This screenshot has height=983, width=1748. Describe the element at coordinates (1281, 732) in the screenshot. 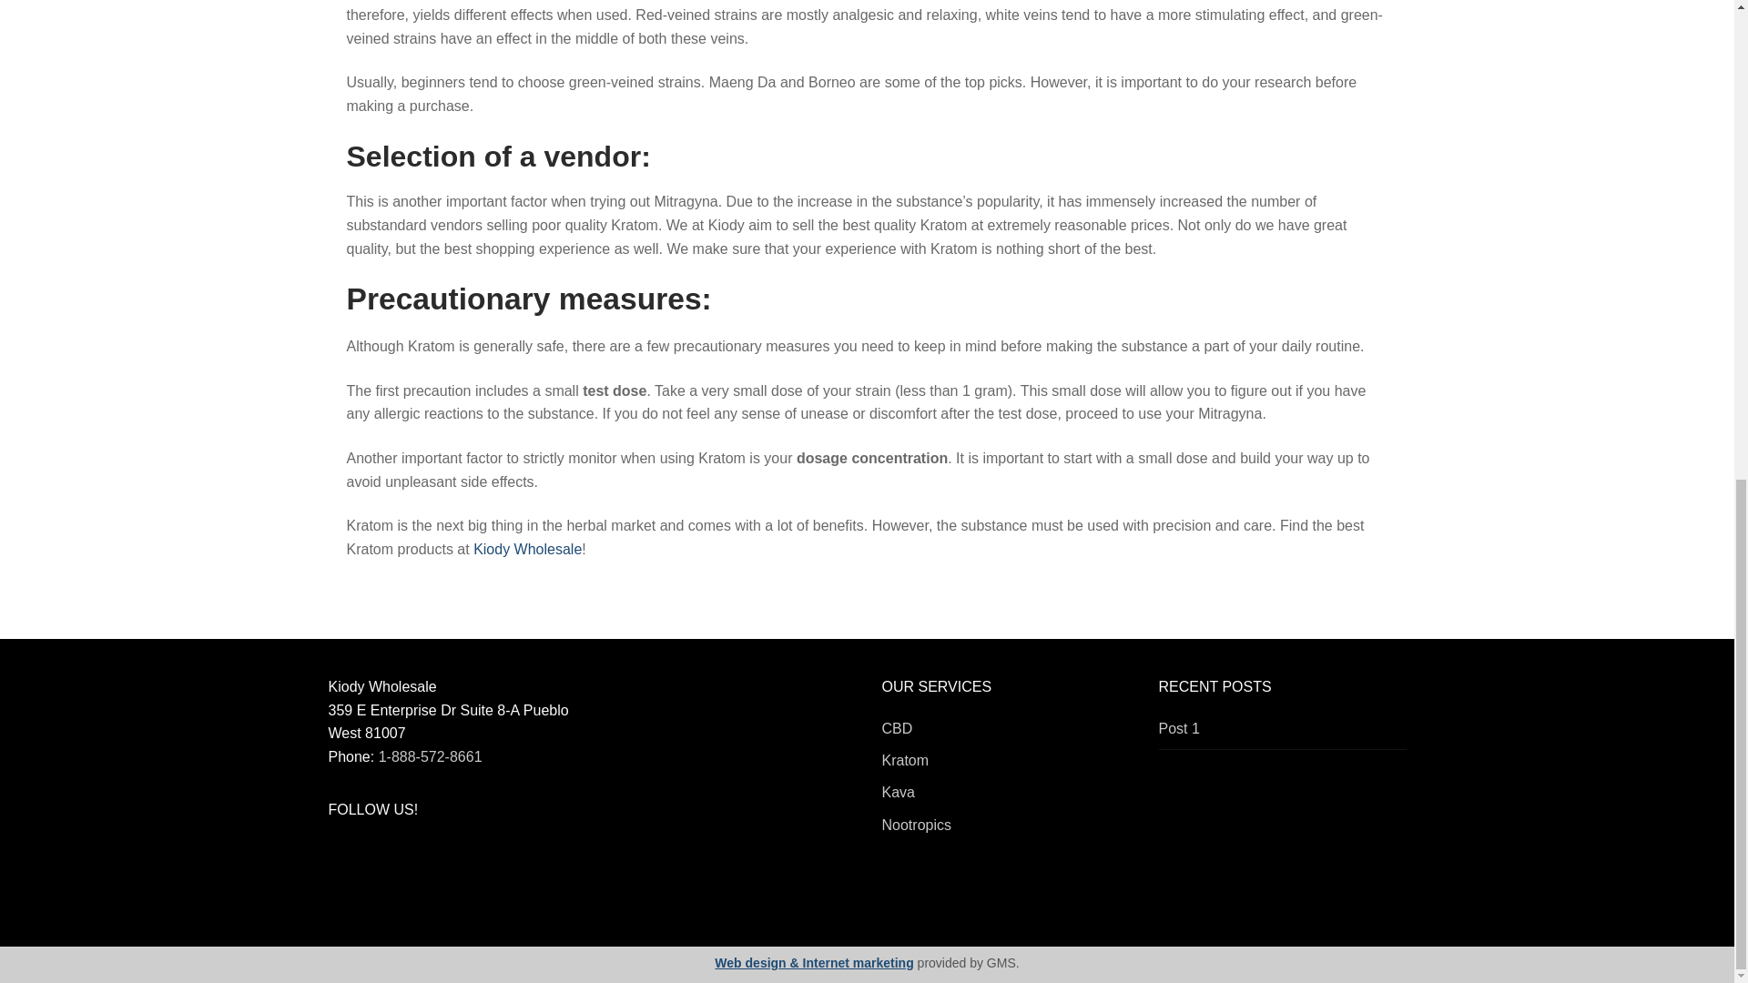

I see `Post 1` at that location.